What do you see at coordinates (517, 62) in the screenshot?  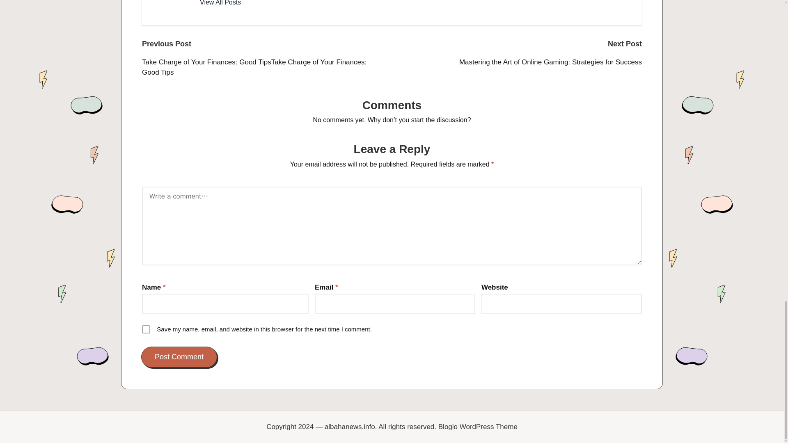 I see `Mastering the Art of Online Gaming: Strategies for Success` at bounding box center [517, 62].